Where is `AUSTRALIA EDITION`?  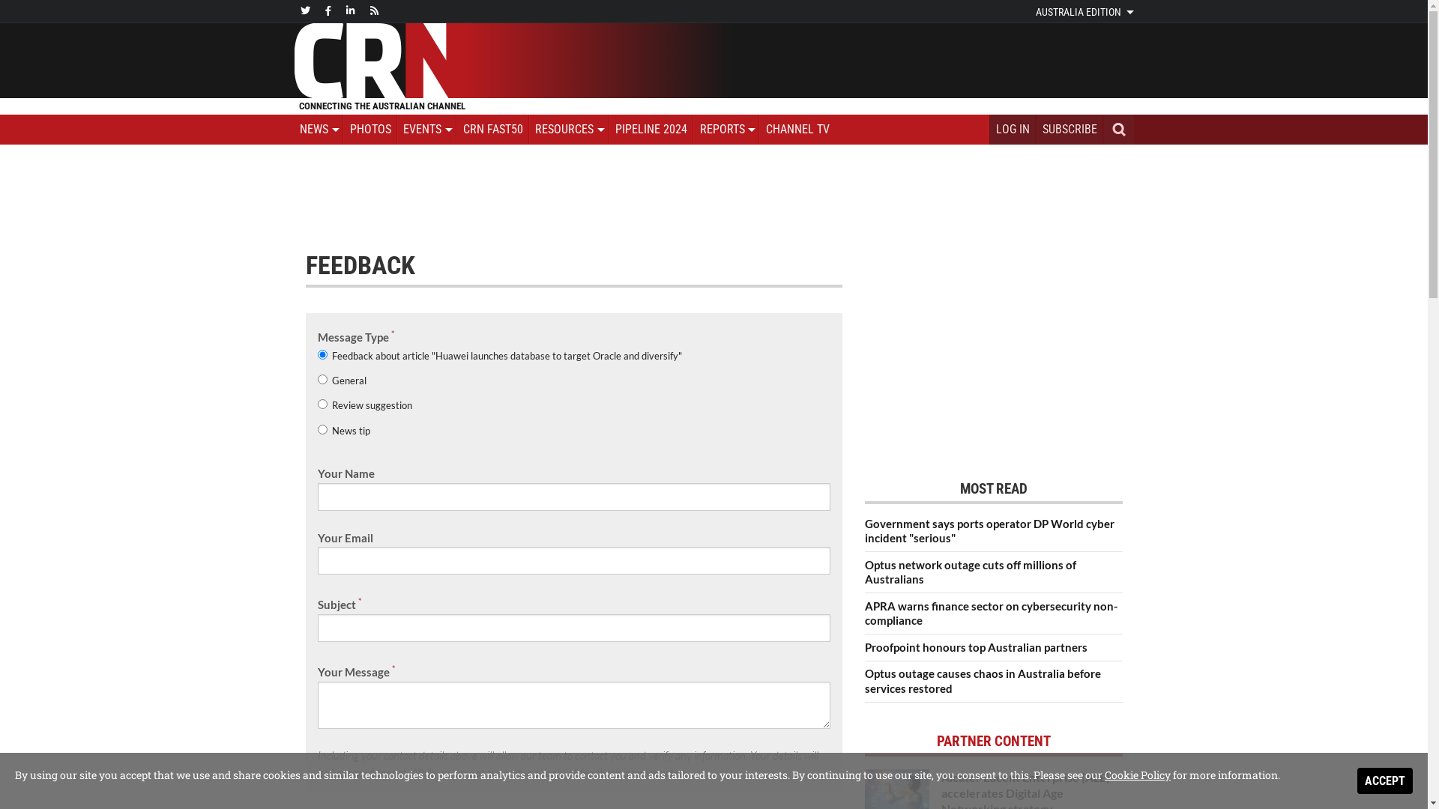 AUSTRALIA EDITION is located at coordinates (1085, 12).